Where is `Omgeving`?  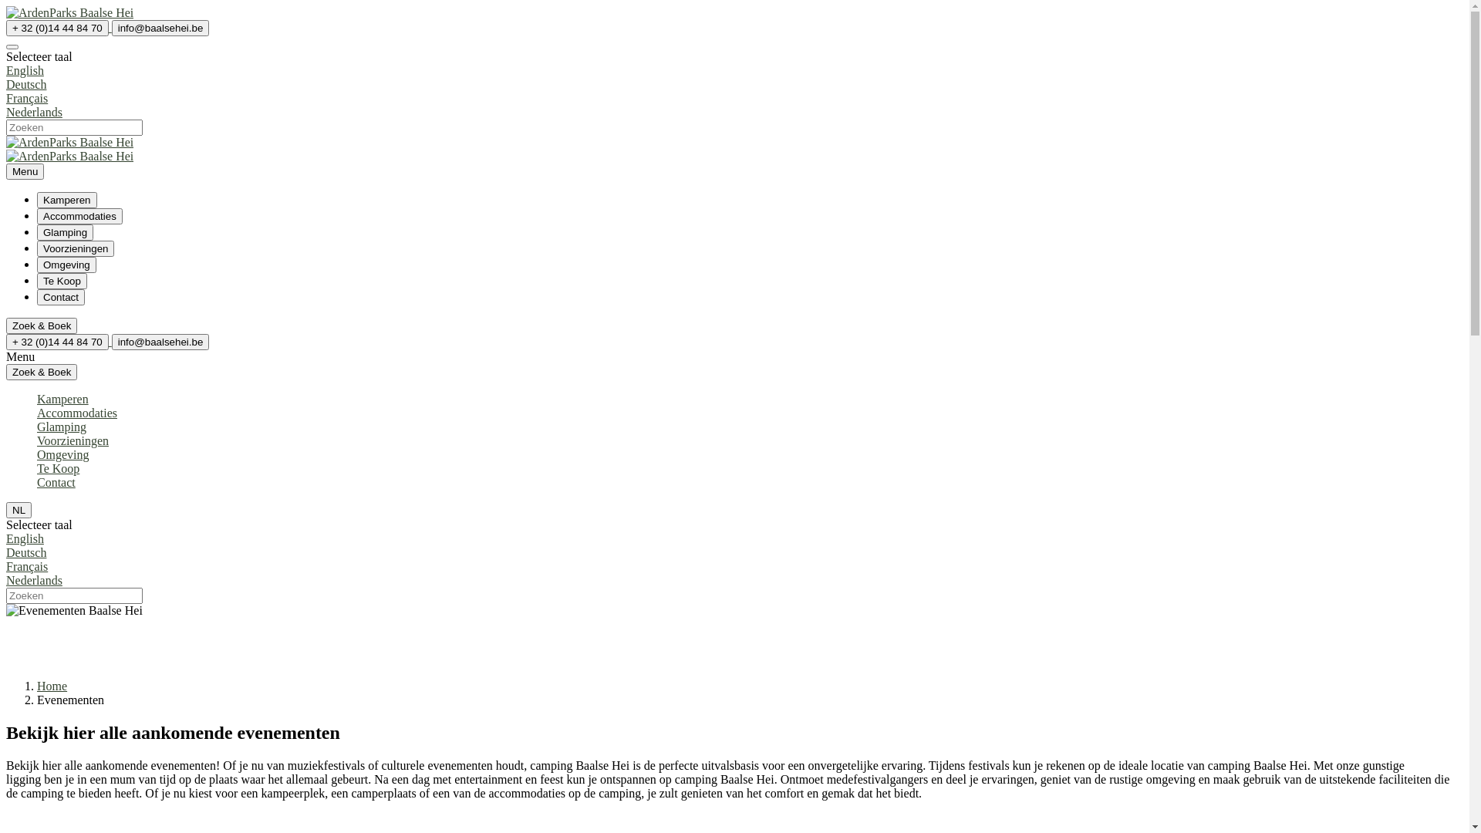 Omgeving is located at coordinates (63, 455).